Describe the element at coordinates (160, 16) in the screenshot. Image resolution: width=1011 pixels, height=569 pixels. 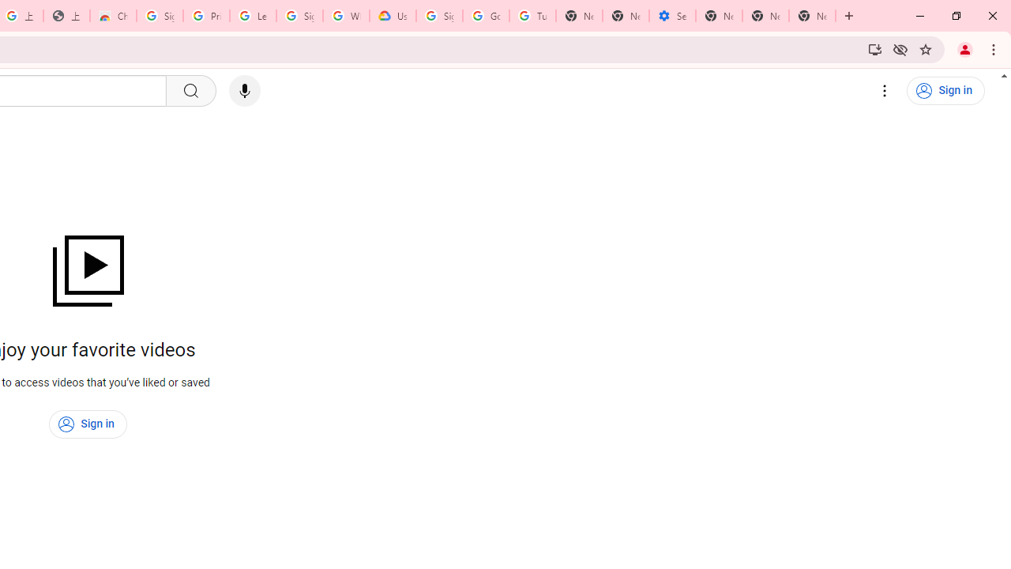
I see `Sign in - Google Accounts` at that location.